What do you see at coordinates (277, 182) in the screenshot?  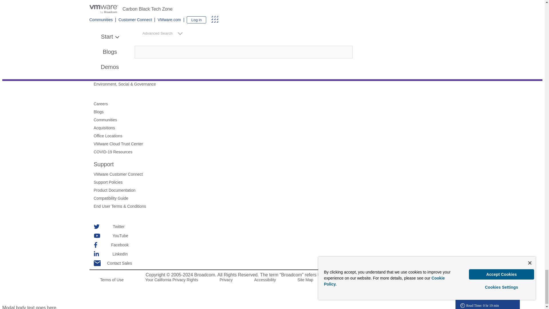 I see `Support Policies` at bounding box center [277, 182].